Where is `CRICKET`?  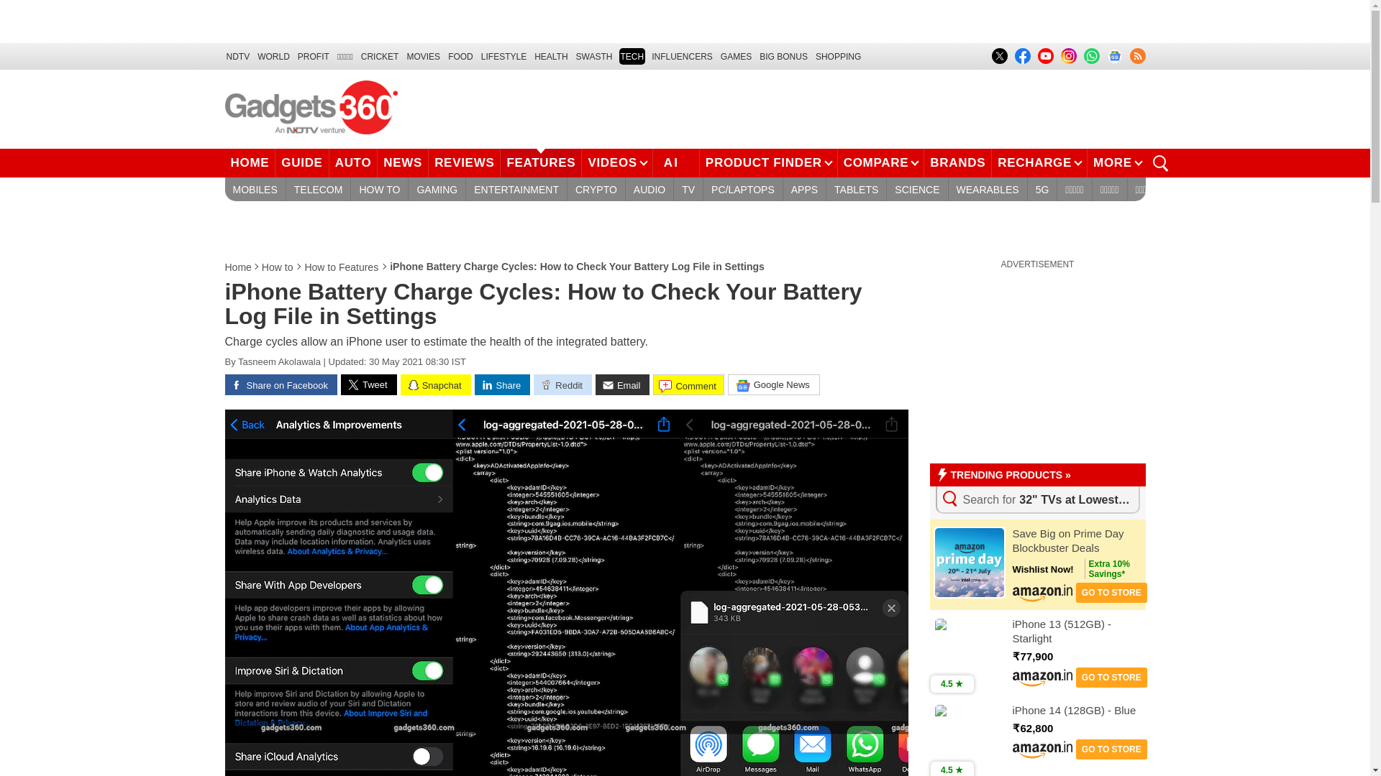
CRICKET is located at coordinates (380, 56).